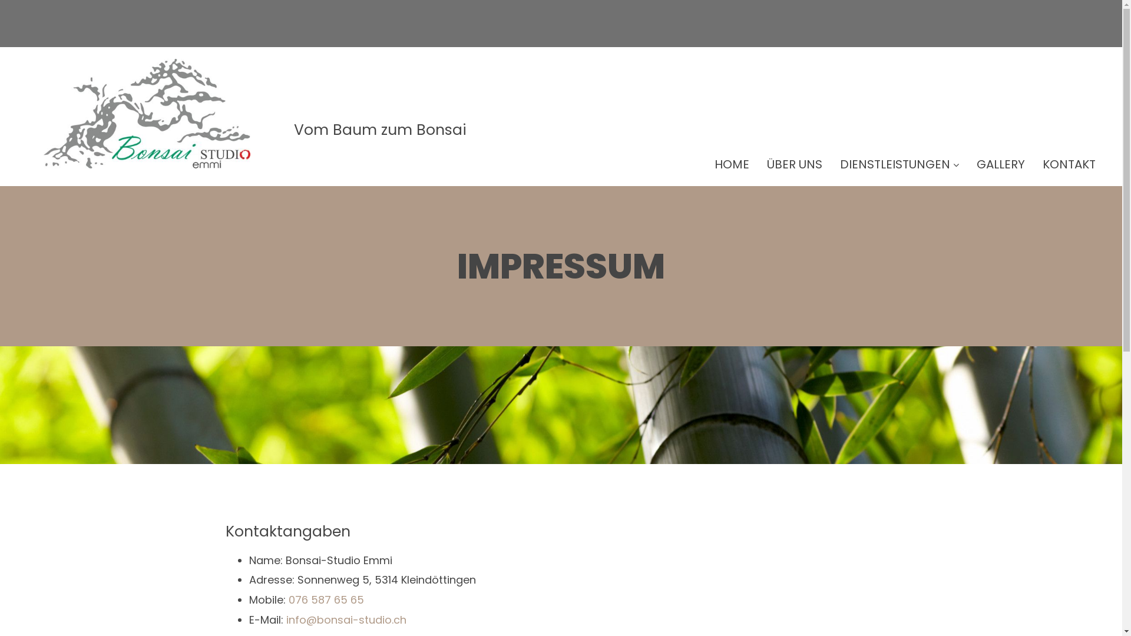 This screenshot has height=636, width=1131. Describe the element at coordinates (346, 620) in the screenshot. I see `info@bonsai-studio.ch` at that location.